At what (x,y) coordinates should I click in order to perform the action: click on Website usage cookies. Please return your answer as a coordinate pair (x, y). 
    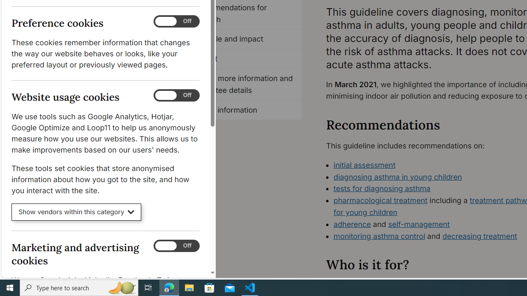
    Looking at the image, I should click on (177, 95).